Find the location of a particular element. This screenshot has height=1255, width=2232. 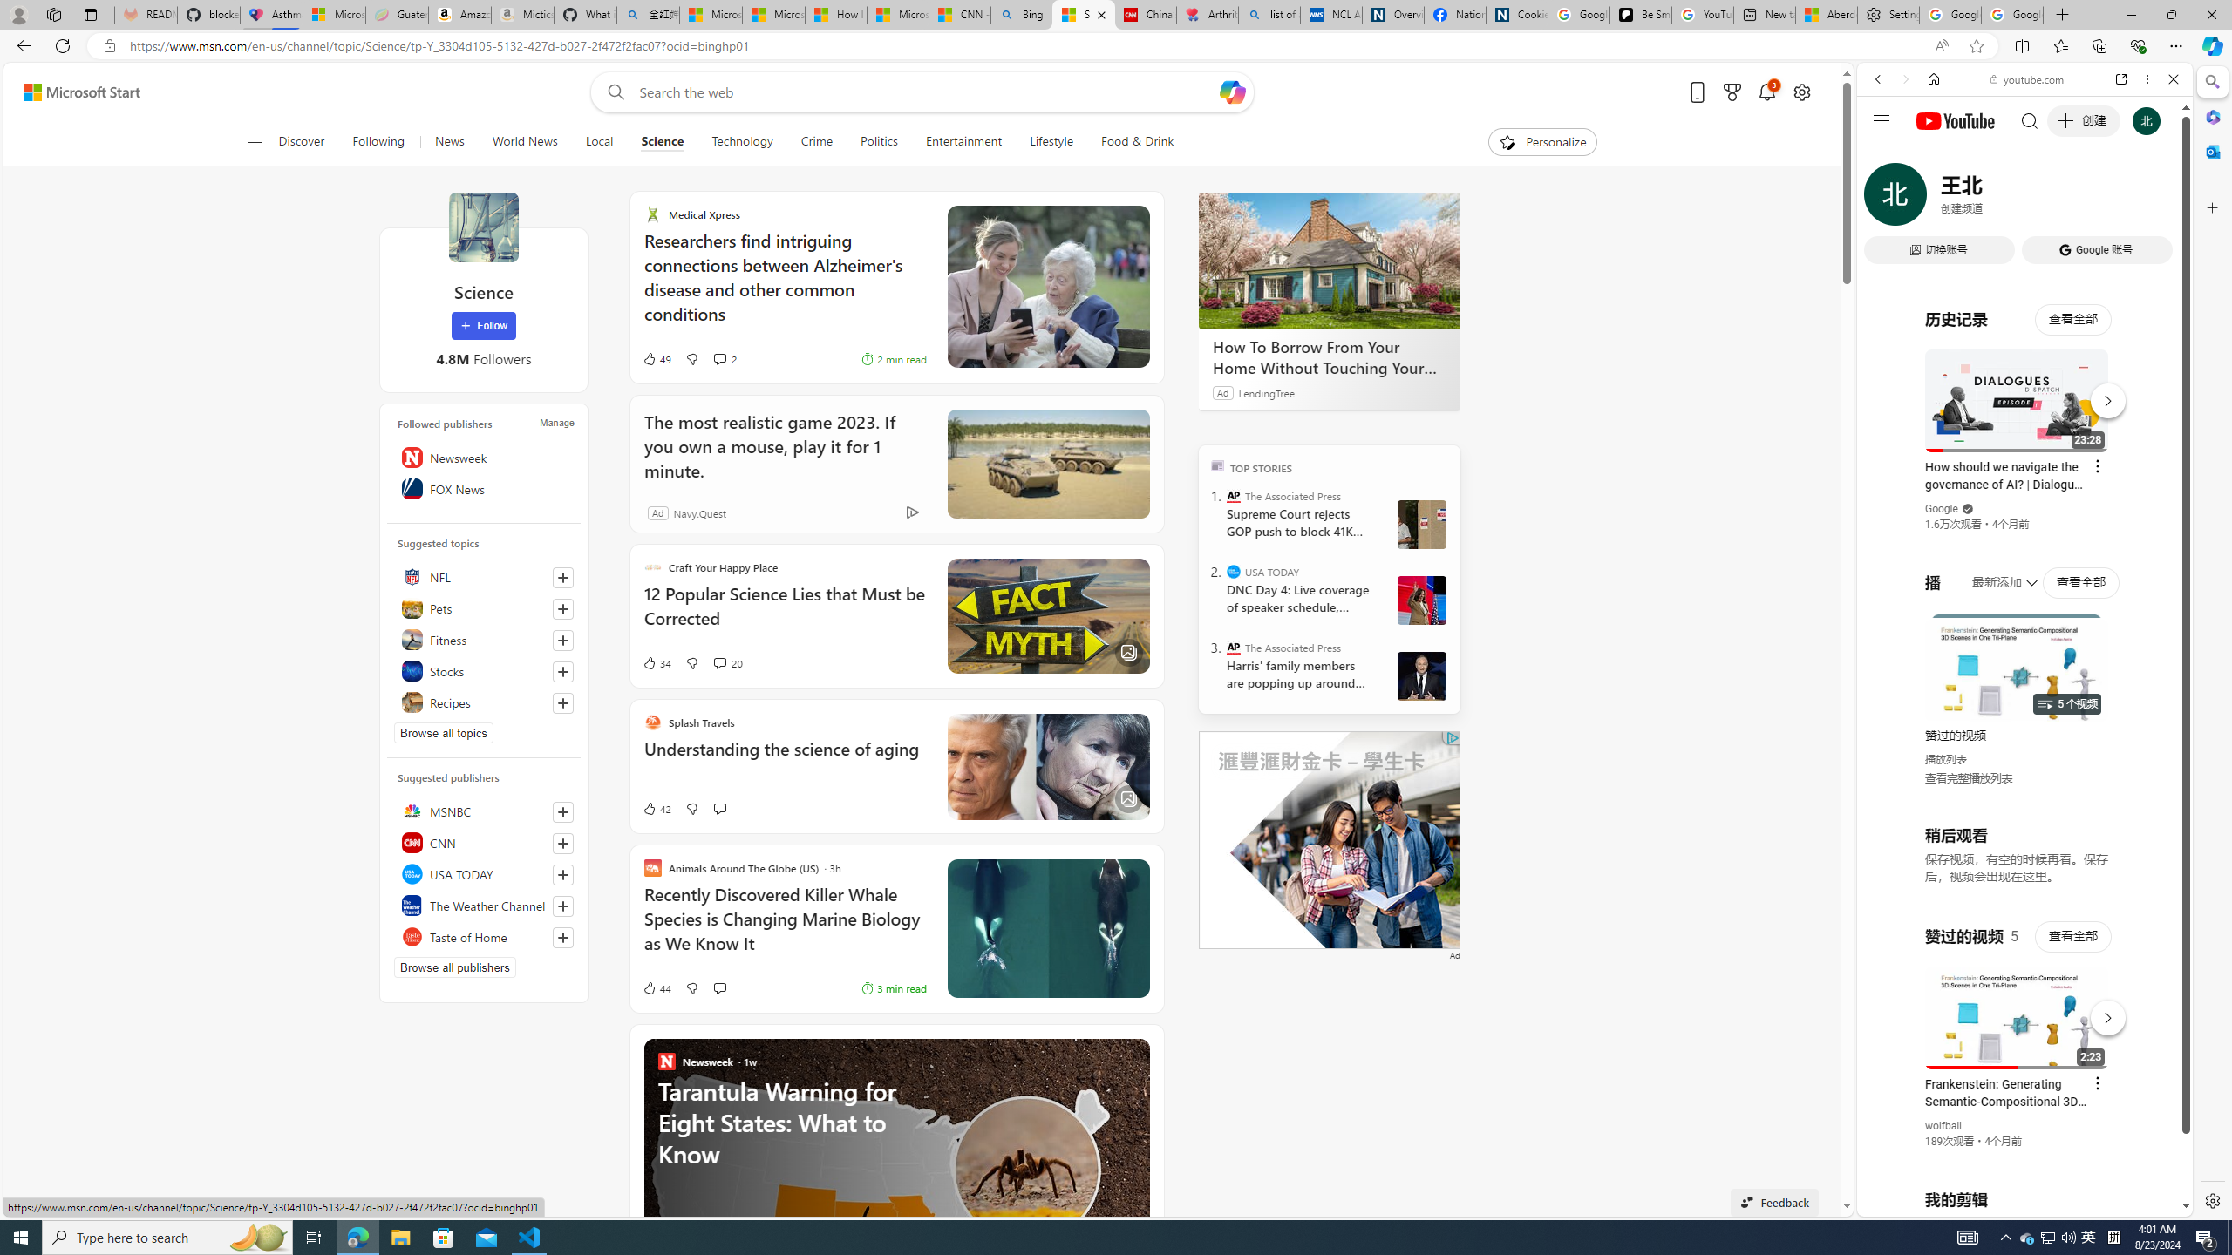

Open Copilot is located at coordinates (1233, 92).